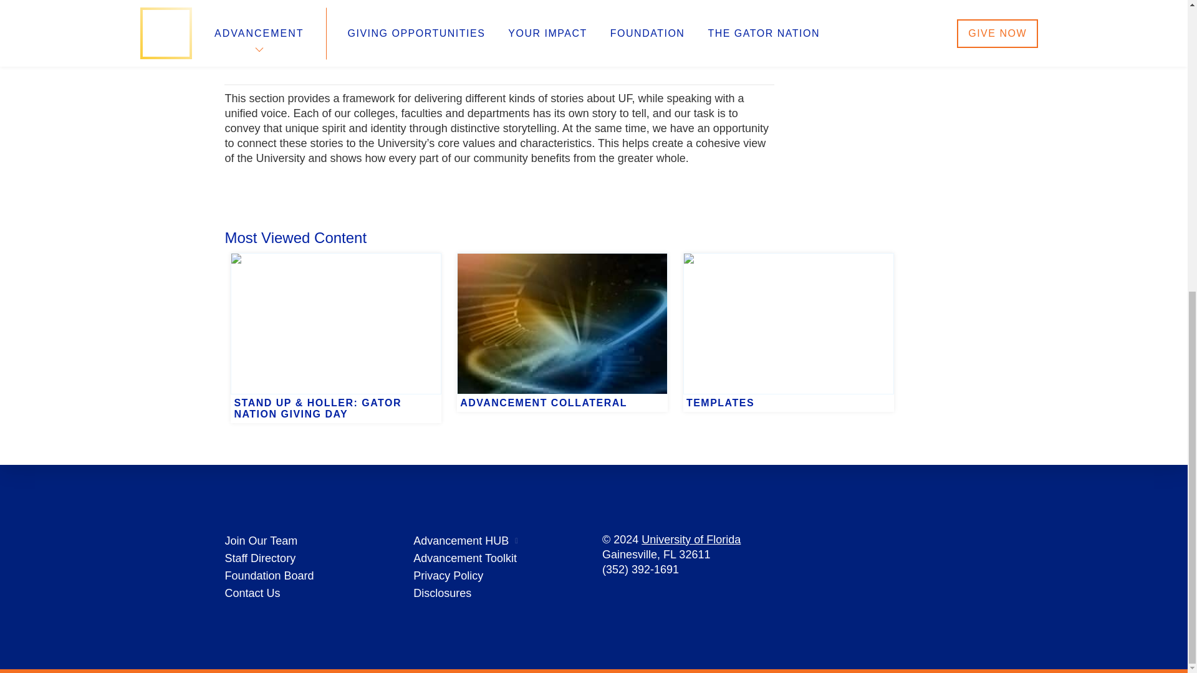 The width and height of the screenshot is (1197, 673). Describe the element at coordinates (448, 576) in the screenshot. I see `Privacy Policy` at that location.